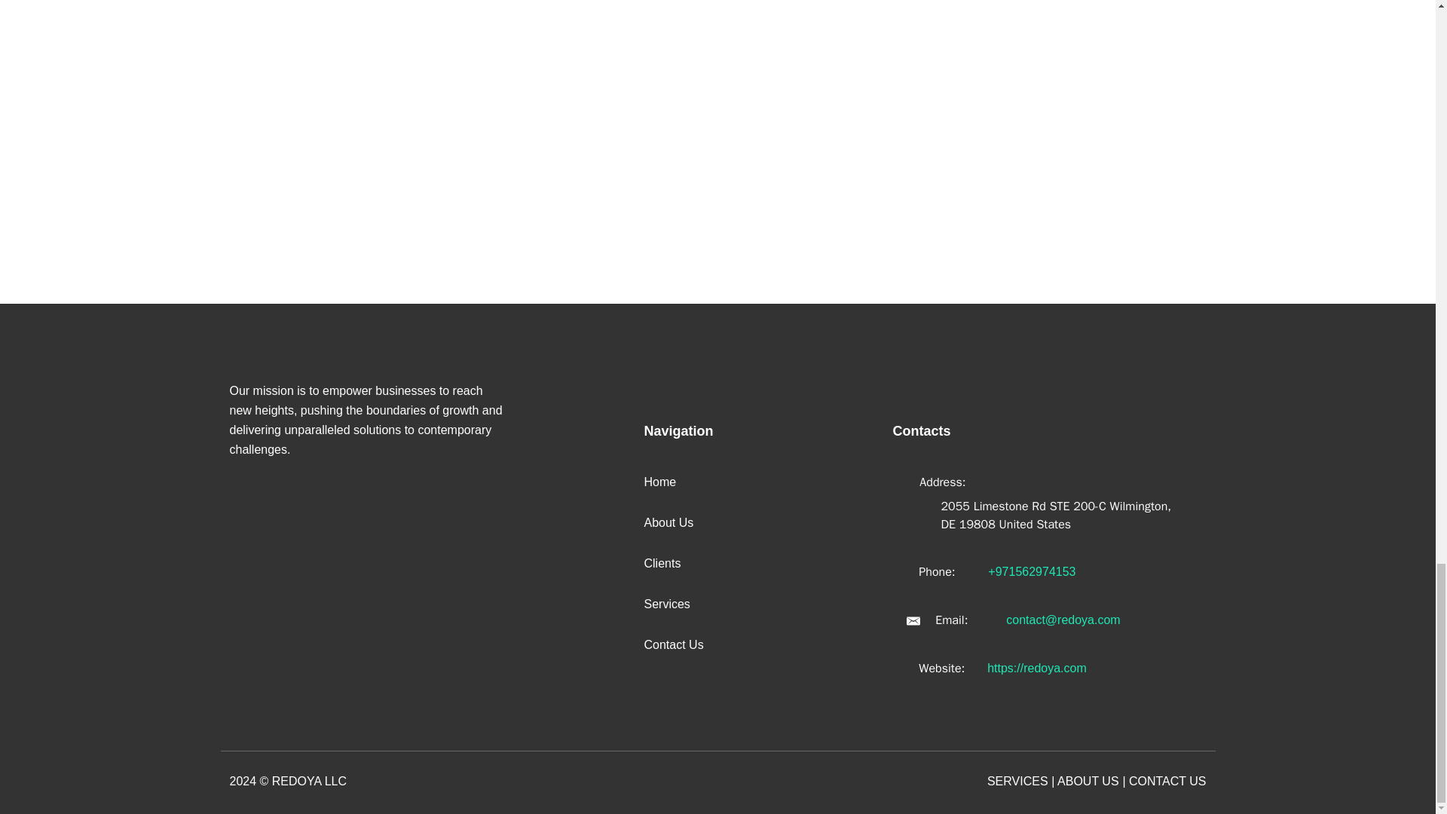  What do you see at coordinates (666, 604) in the screenshot?
I see `Services` at bounding box center [666, 604].